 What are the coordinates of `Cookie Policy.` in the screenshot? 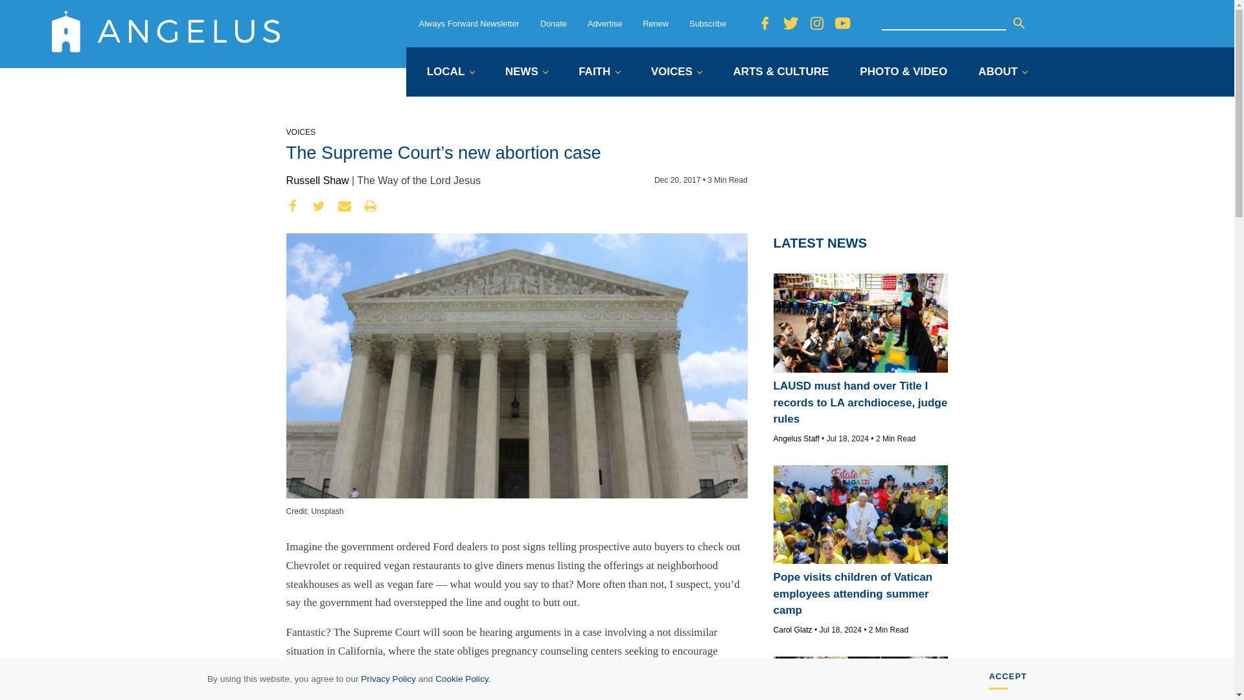 It's located at (463, 679).